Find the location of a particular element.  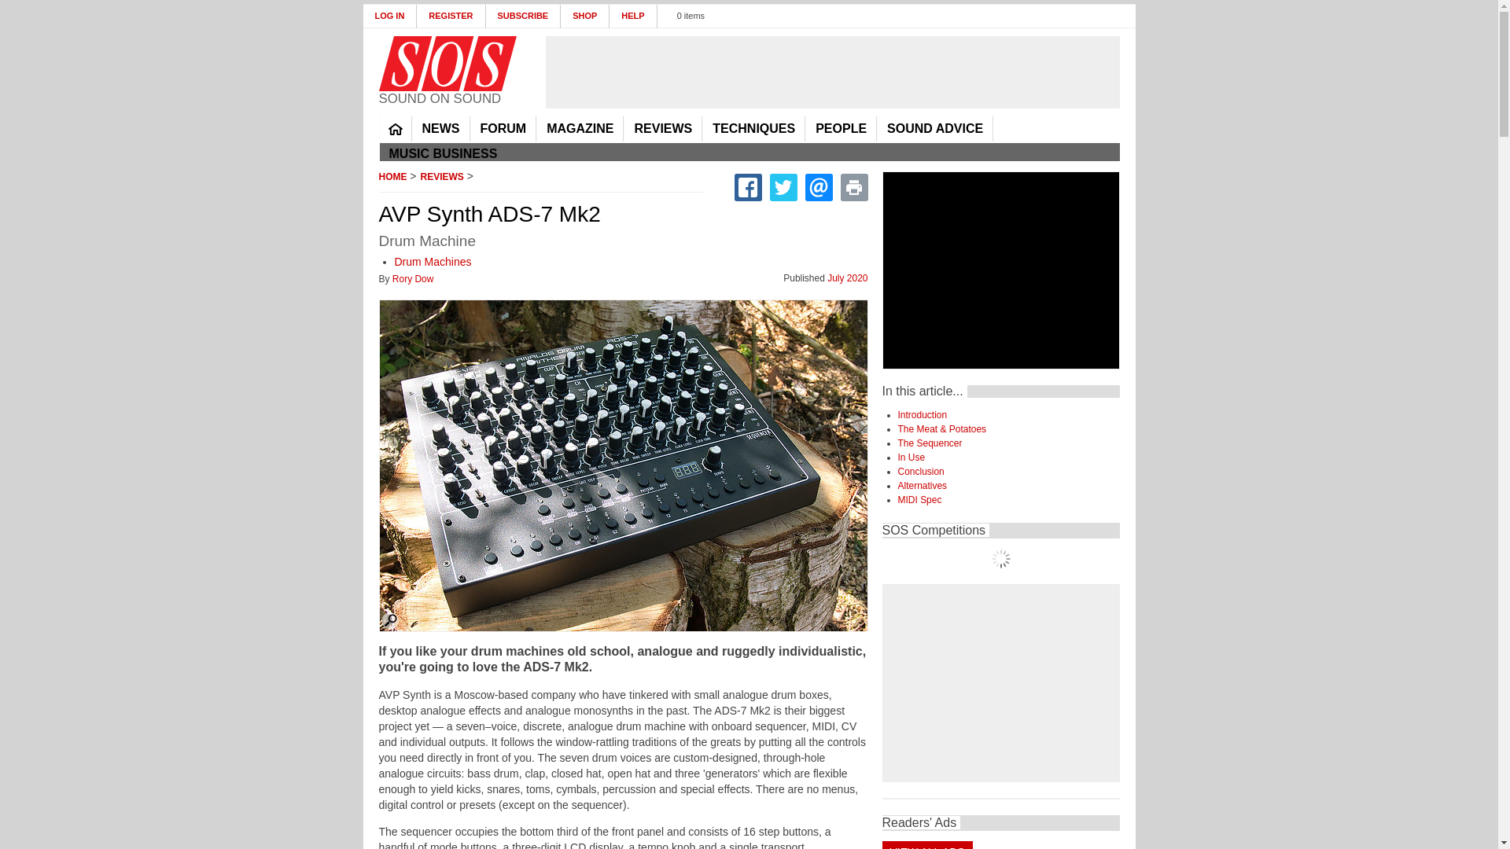

MAGAZINE is located at coordinates (580, 129).